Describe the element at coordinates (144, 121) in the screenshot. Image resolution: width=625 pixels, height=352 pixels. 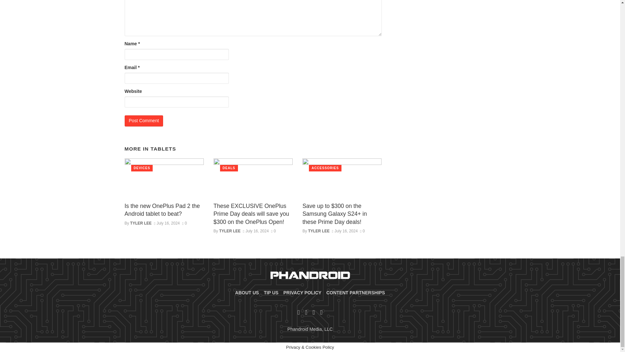
I see `Post Comment` at that location.